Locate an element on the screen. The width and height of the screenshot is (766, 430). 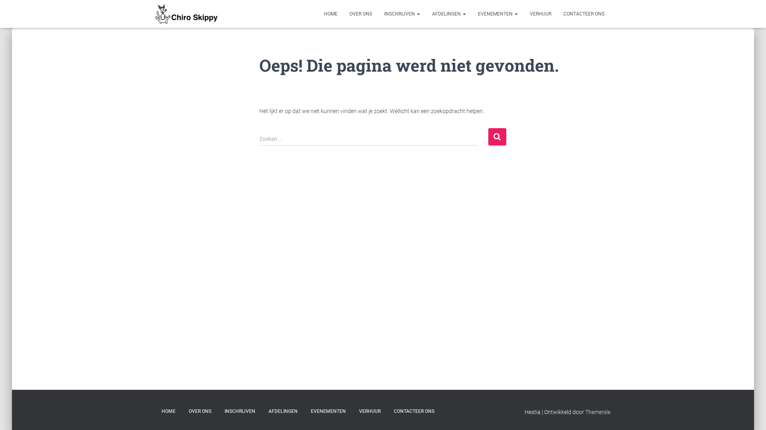
HOME is located at coordinates (331, 14).